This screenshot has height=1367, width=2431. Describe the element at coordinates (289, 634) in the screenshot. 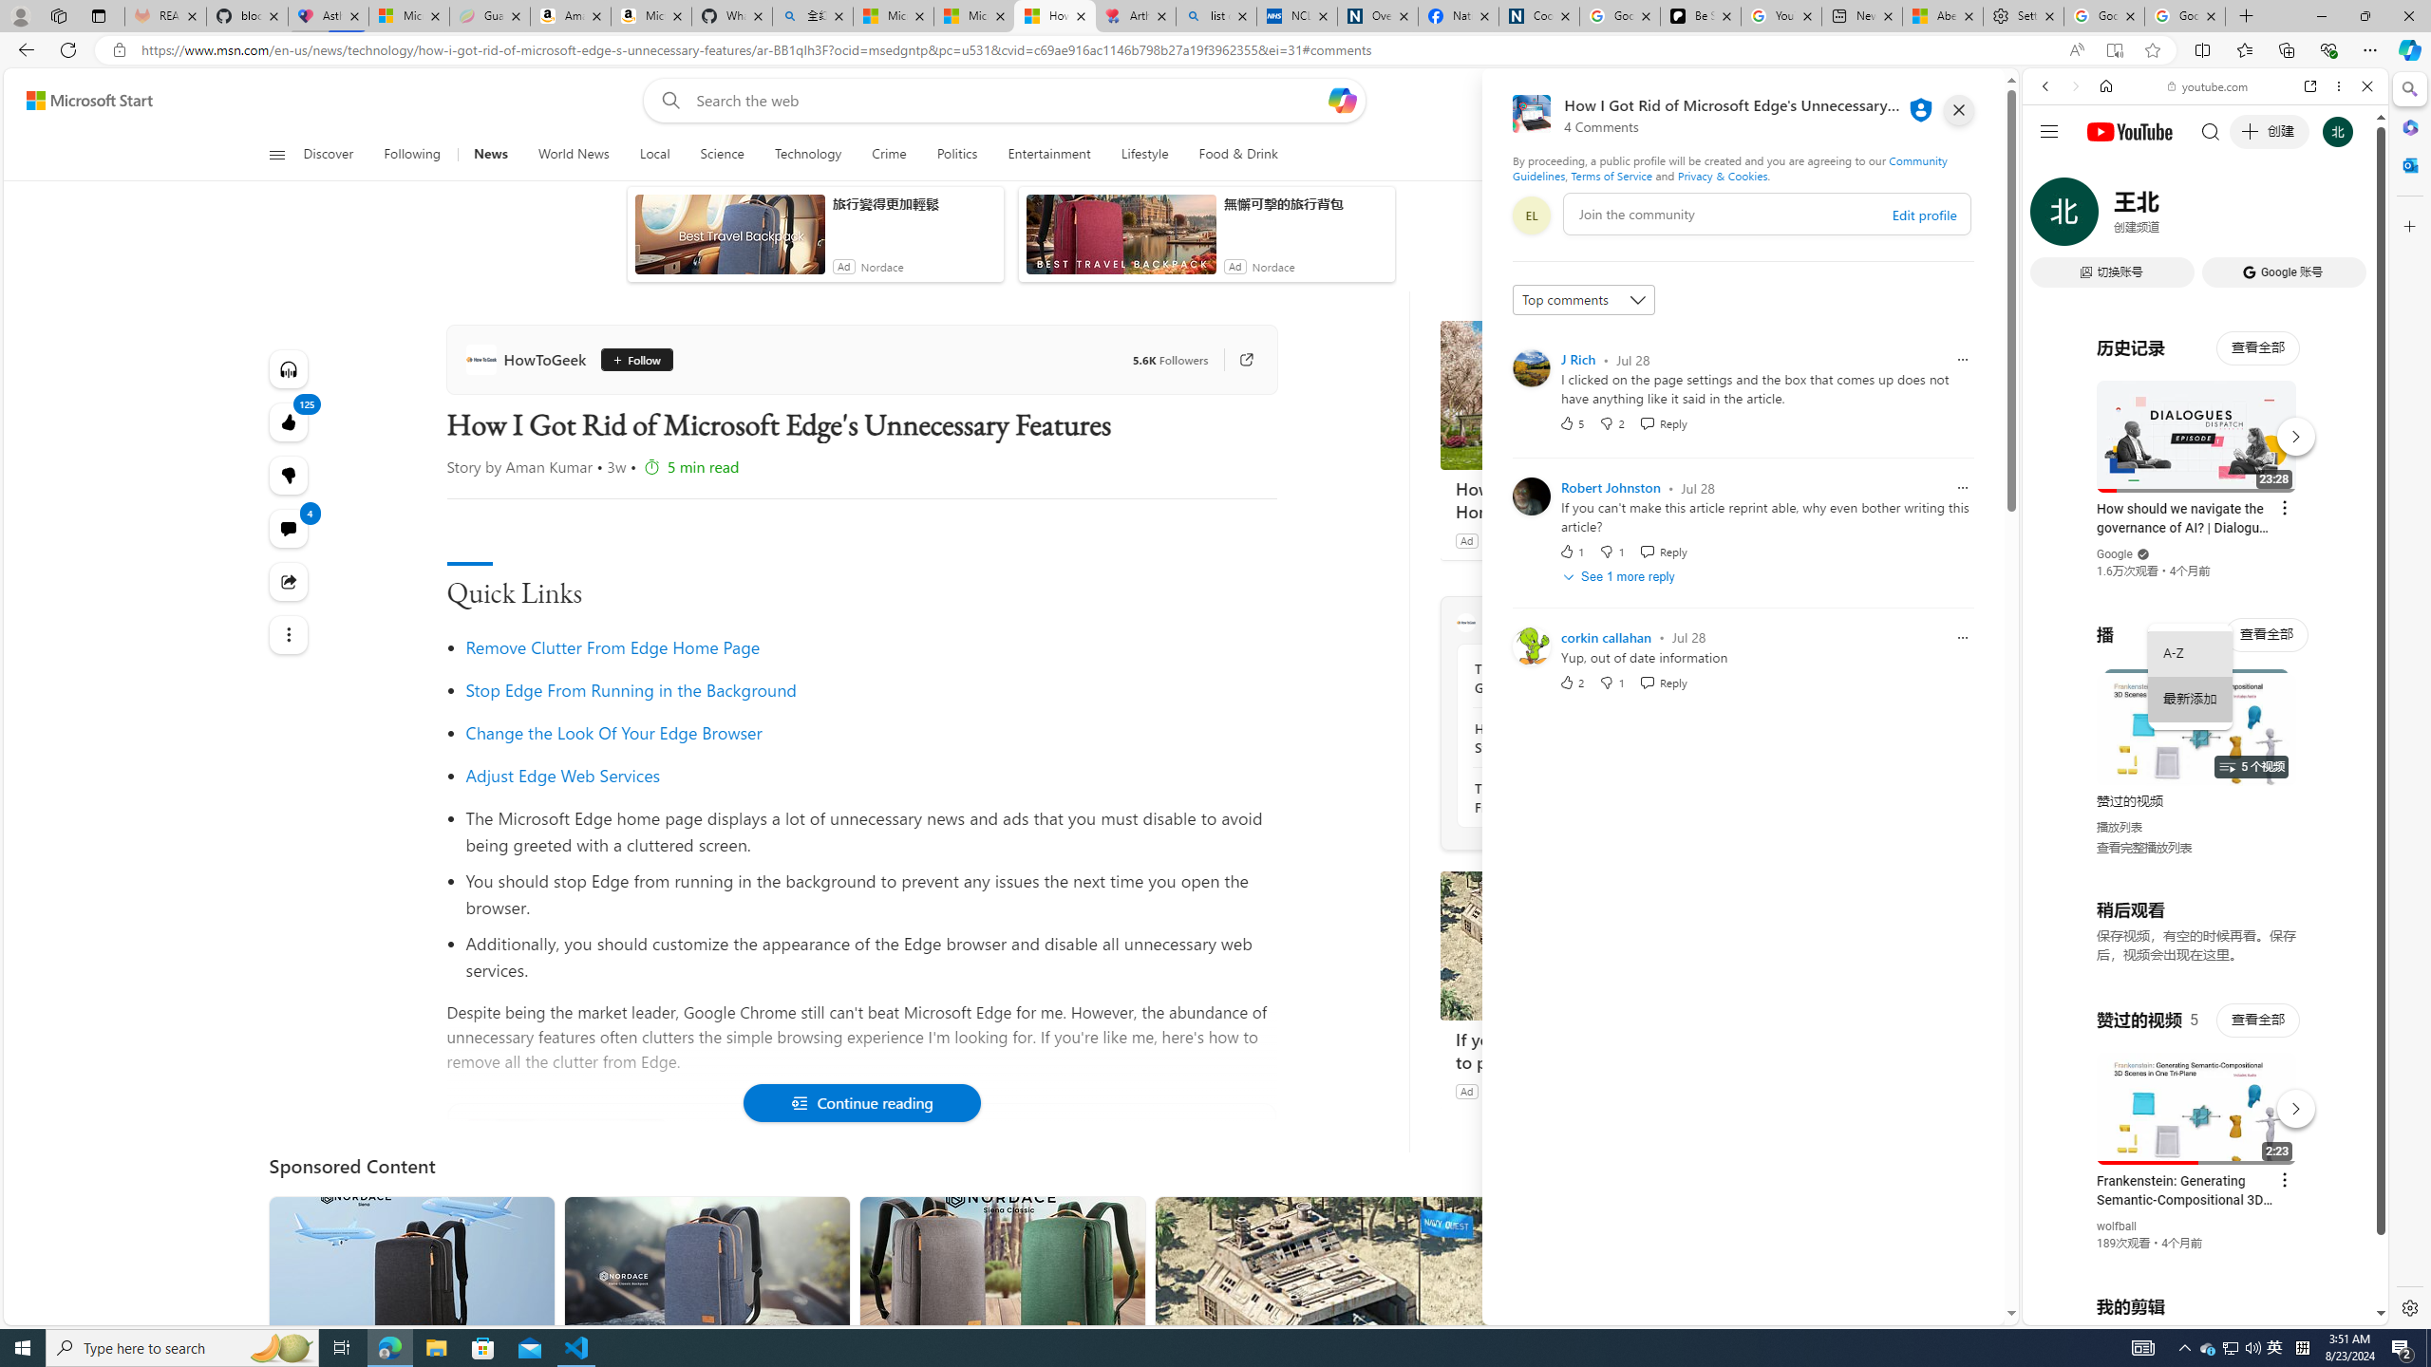

I see `Class: at-item` at that location.